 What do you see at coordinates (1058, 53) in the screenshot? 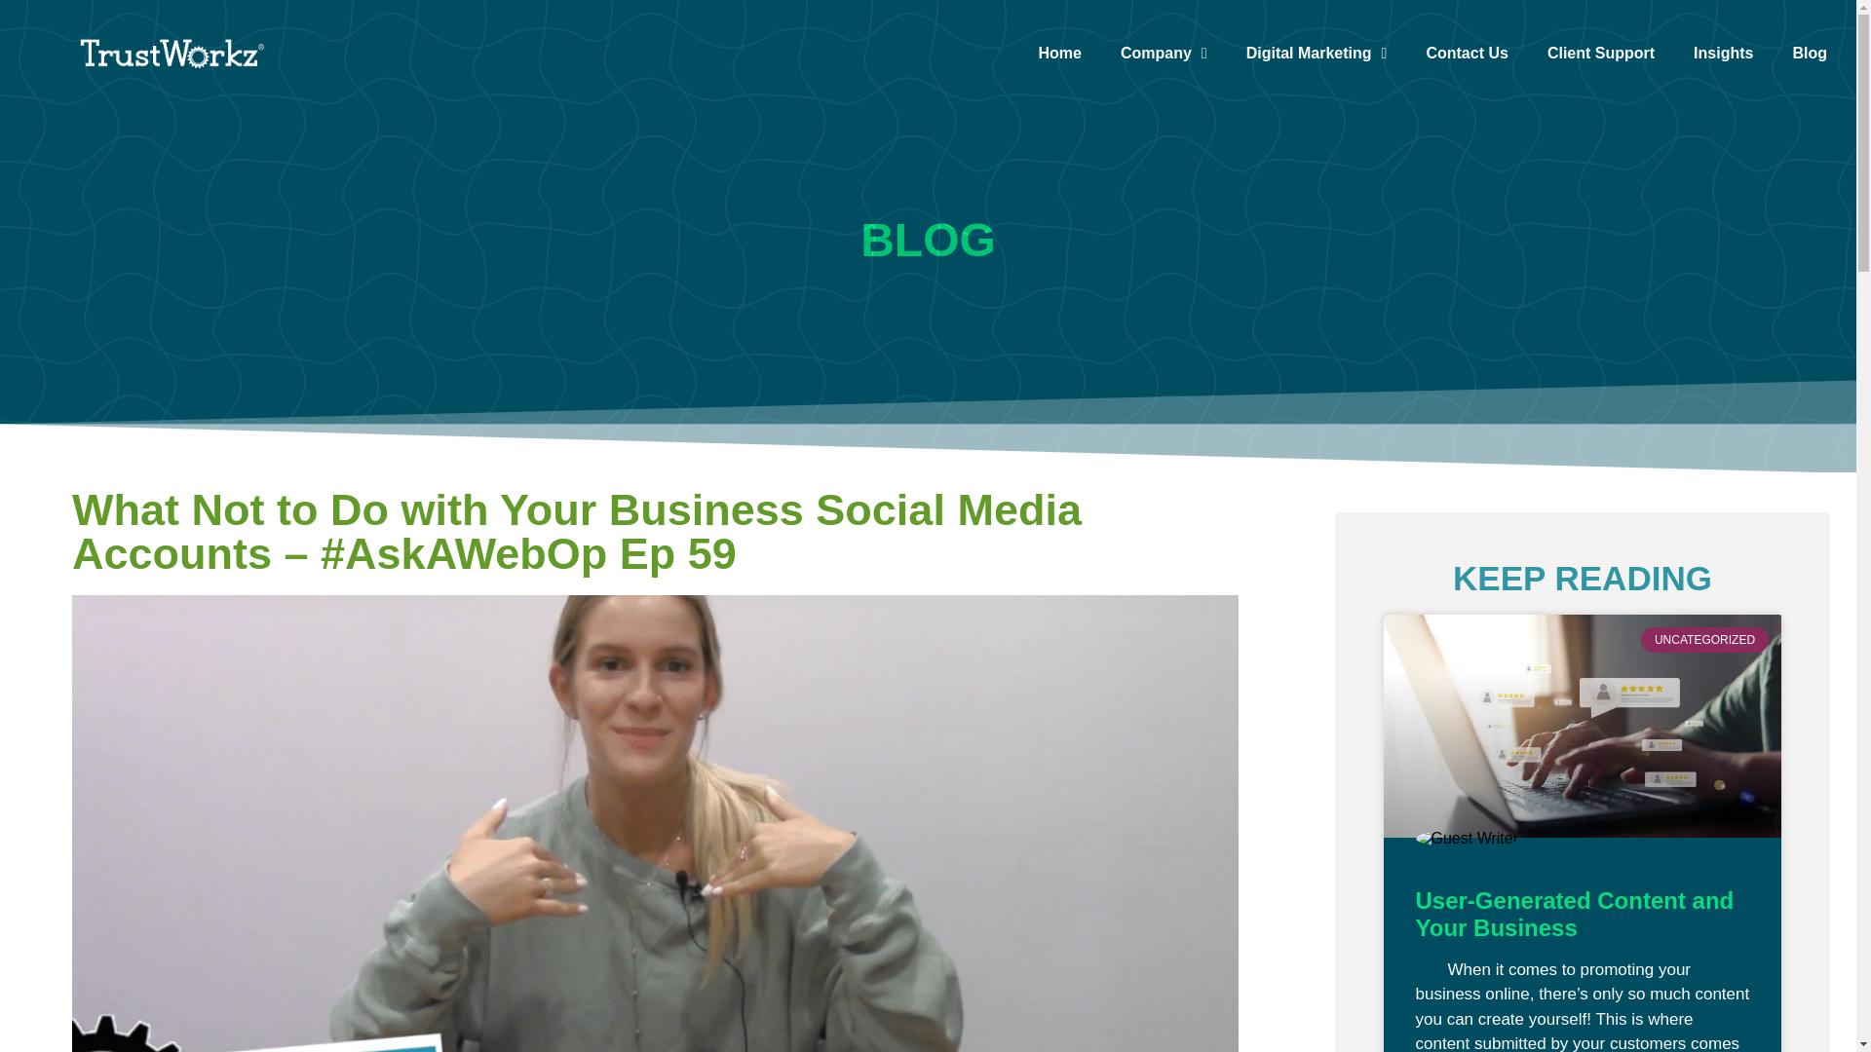
I see `Home` at bounding box center [1058, 53].